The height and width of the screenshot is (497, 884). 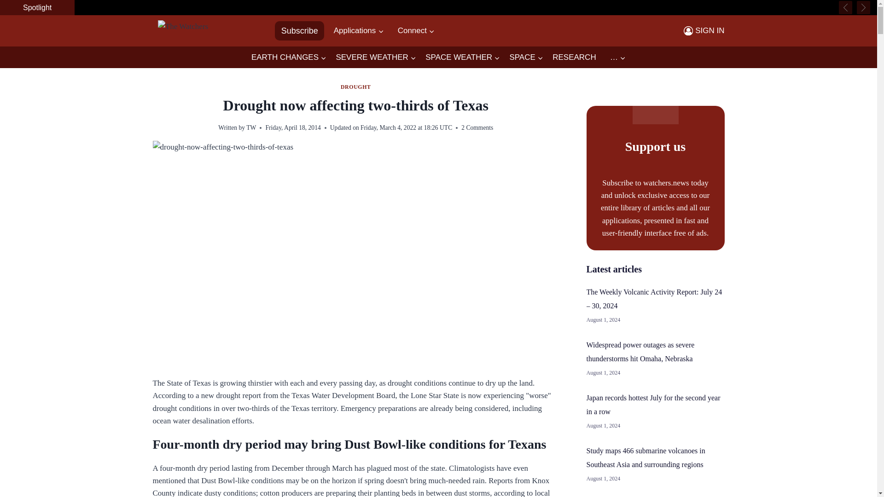 What do you see at coordinates (477, 128) in the screenshot?
I see `2 Comments` at bounding box center [477, 128].